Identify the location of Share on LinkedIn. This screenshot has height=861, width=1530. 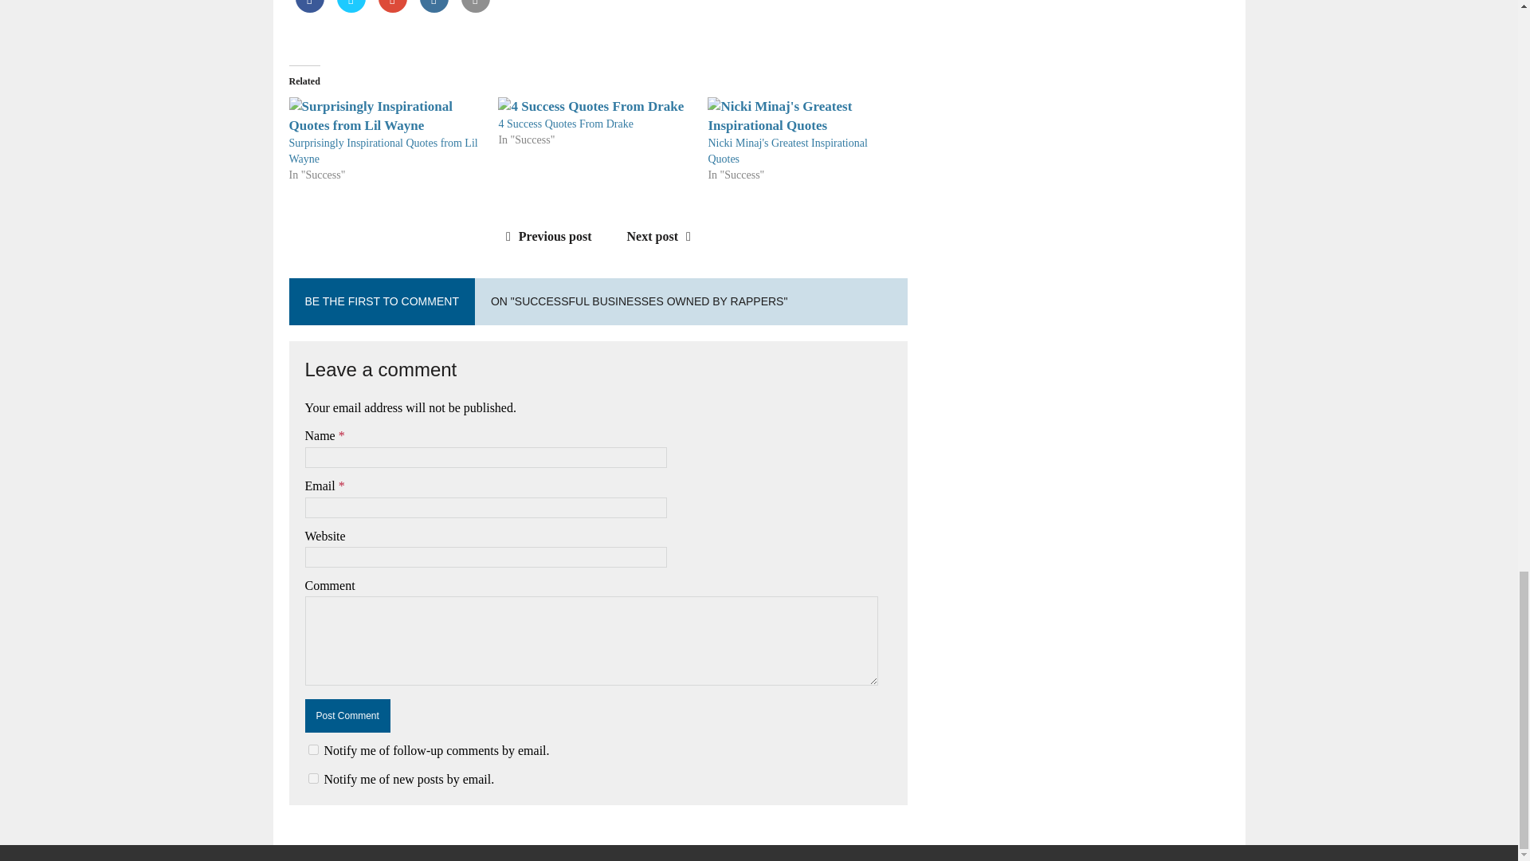
(433, 16).